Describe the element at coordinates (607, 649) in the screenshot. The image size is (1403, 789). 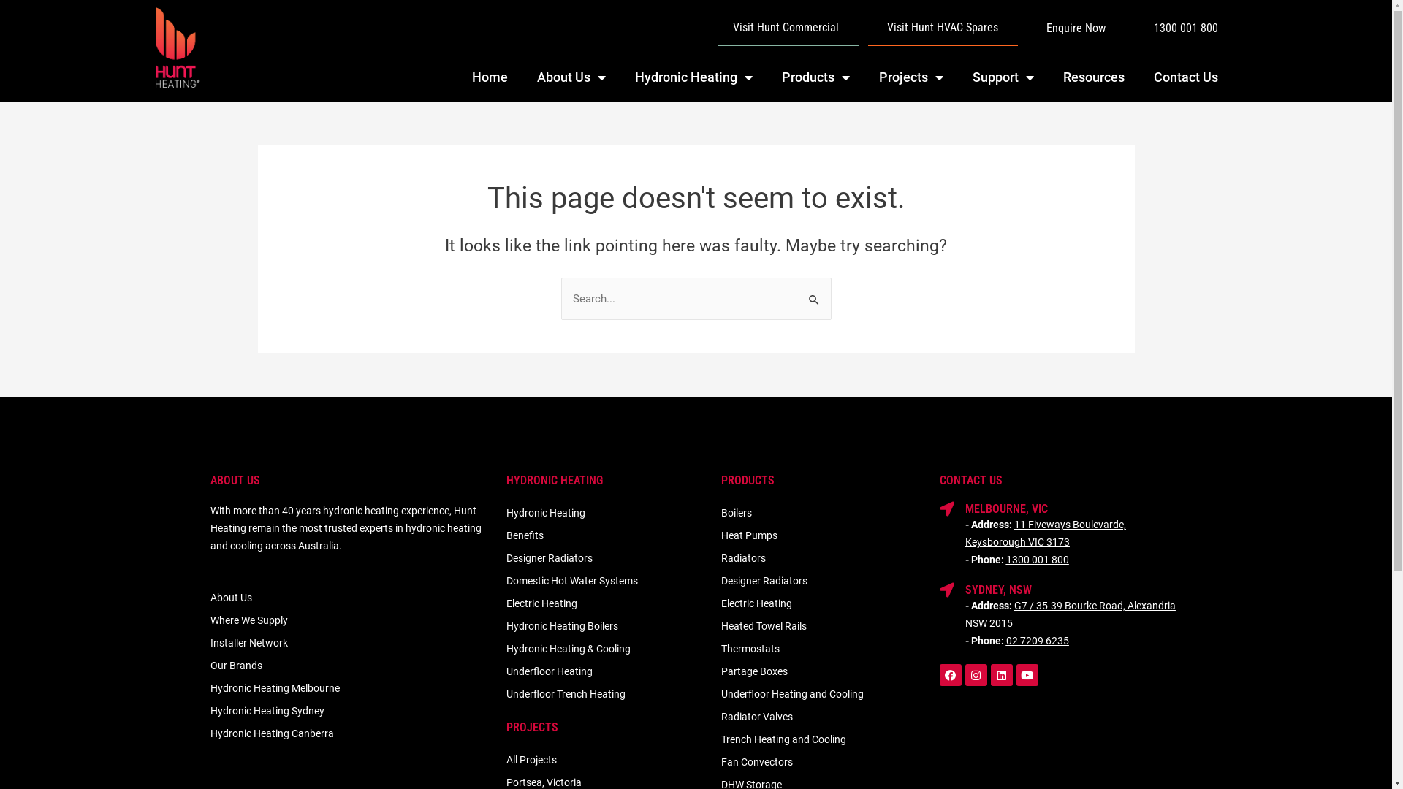
I see `Hydronic Heating & Cooling` at that location.